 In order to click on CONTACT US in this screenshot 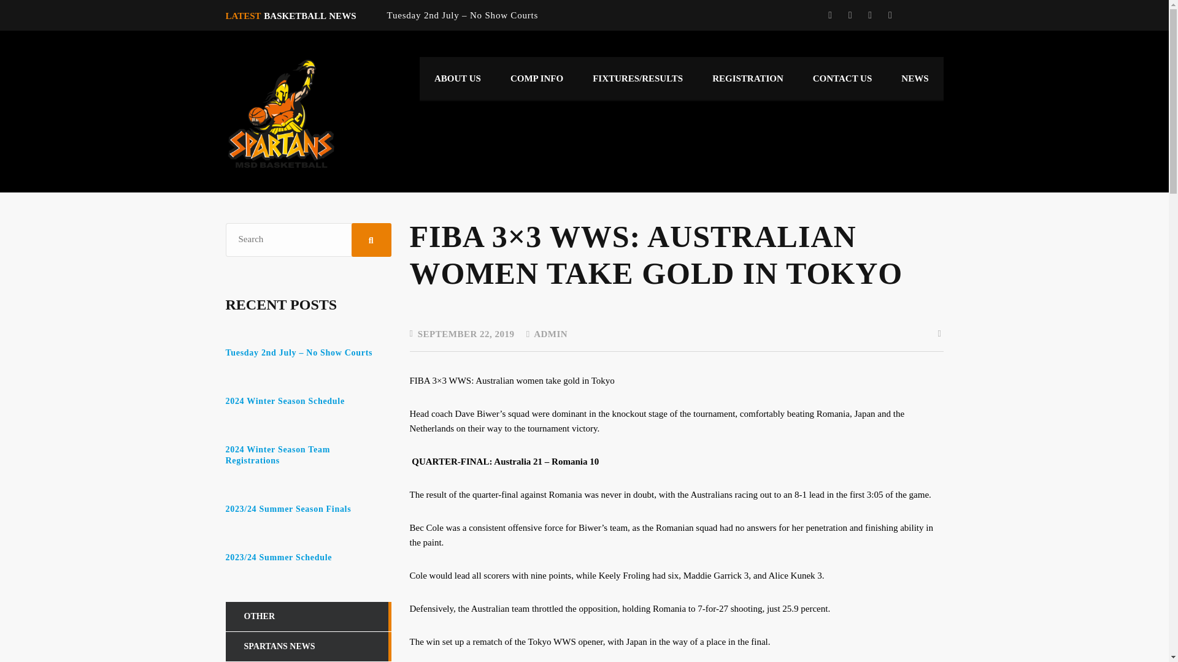, I will do `click(842, 78)`.